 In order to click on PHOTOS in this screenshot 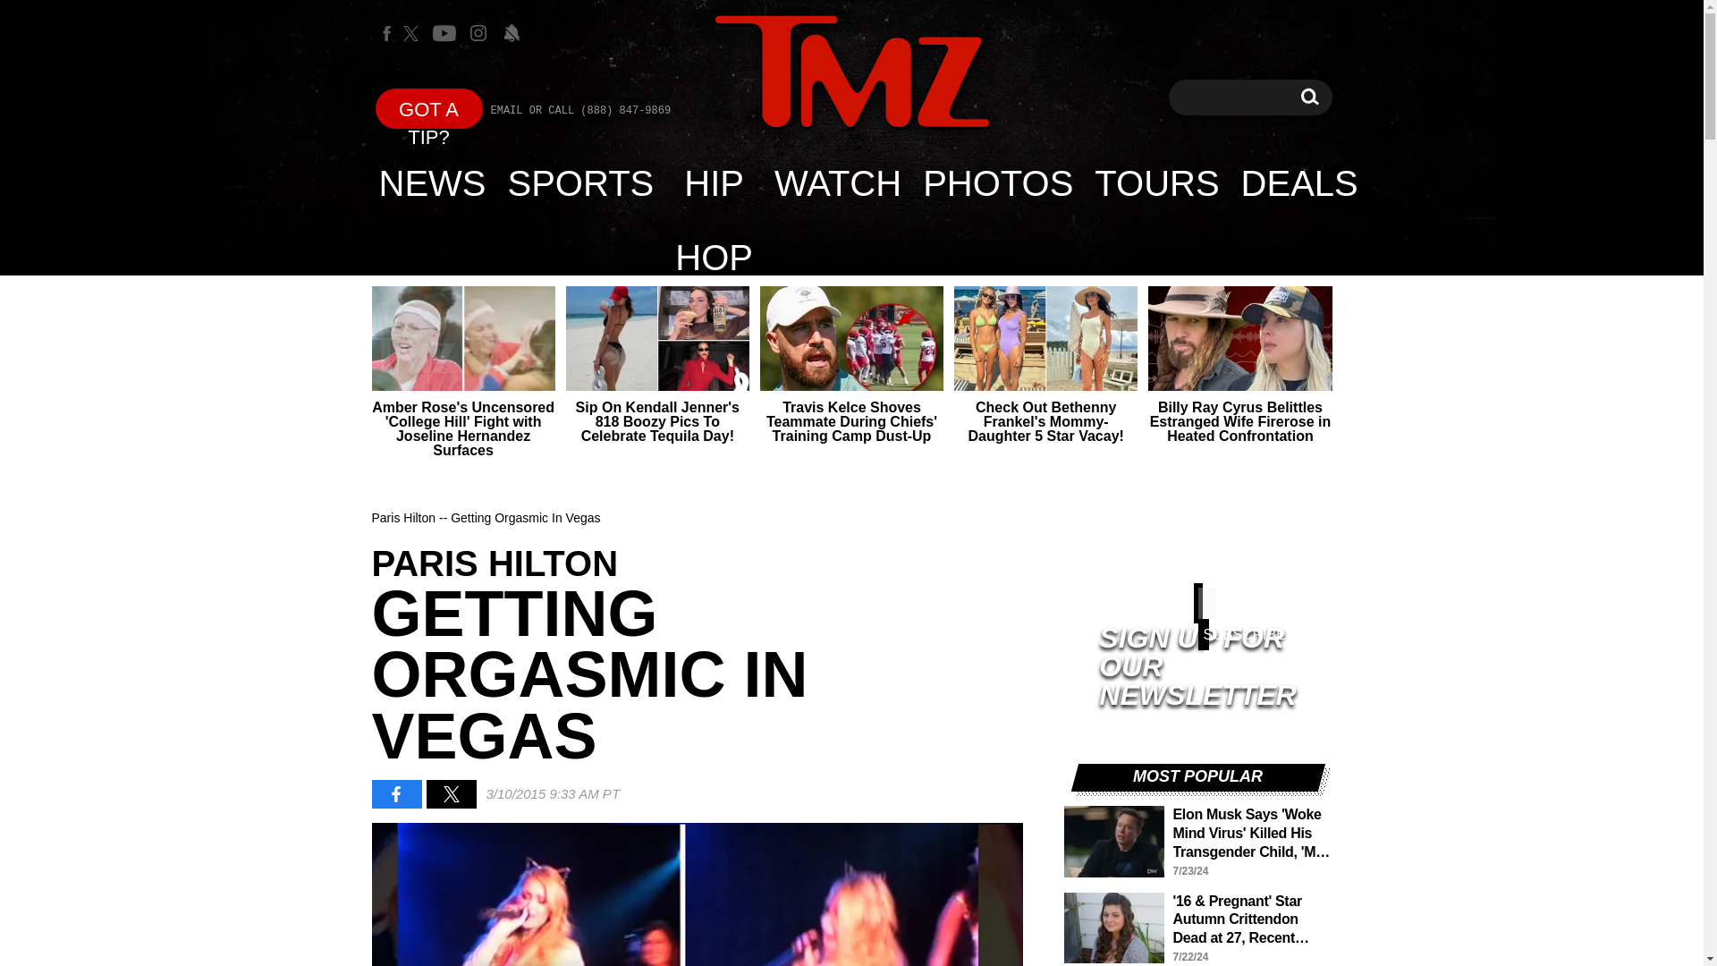, I will do `click(997, 182)`.